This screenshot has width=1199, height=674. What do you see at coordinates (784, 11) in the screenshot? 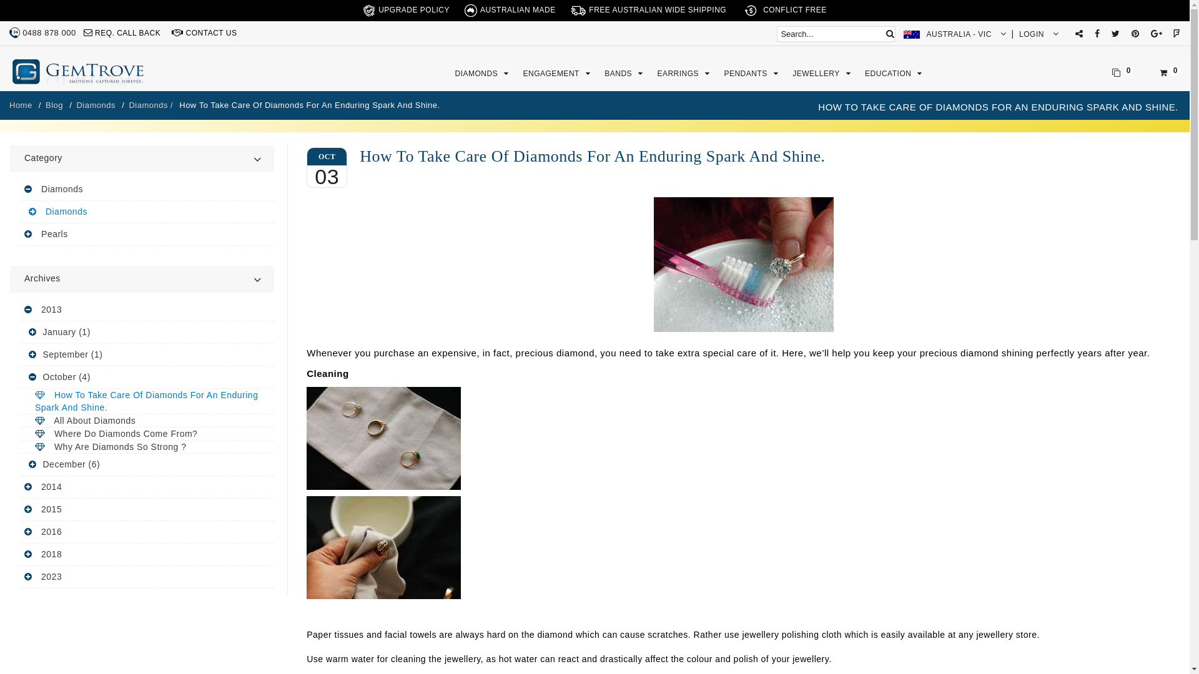
I see `CONFLICT FREE` at bounding box center [784, 11].